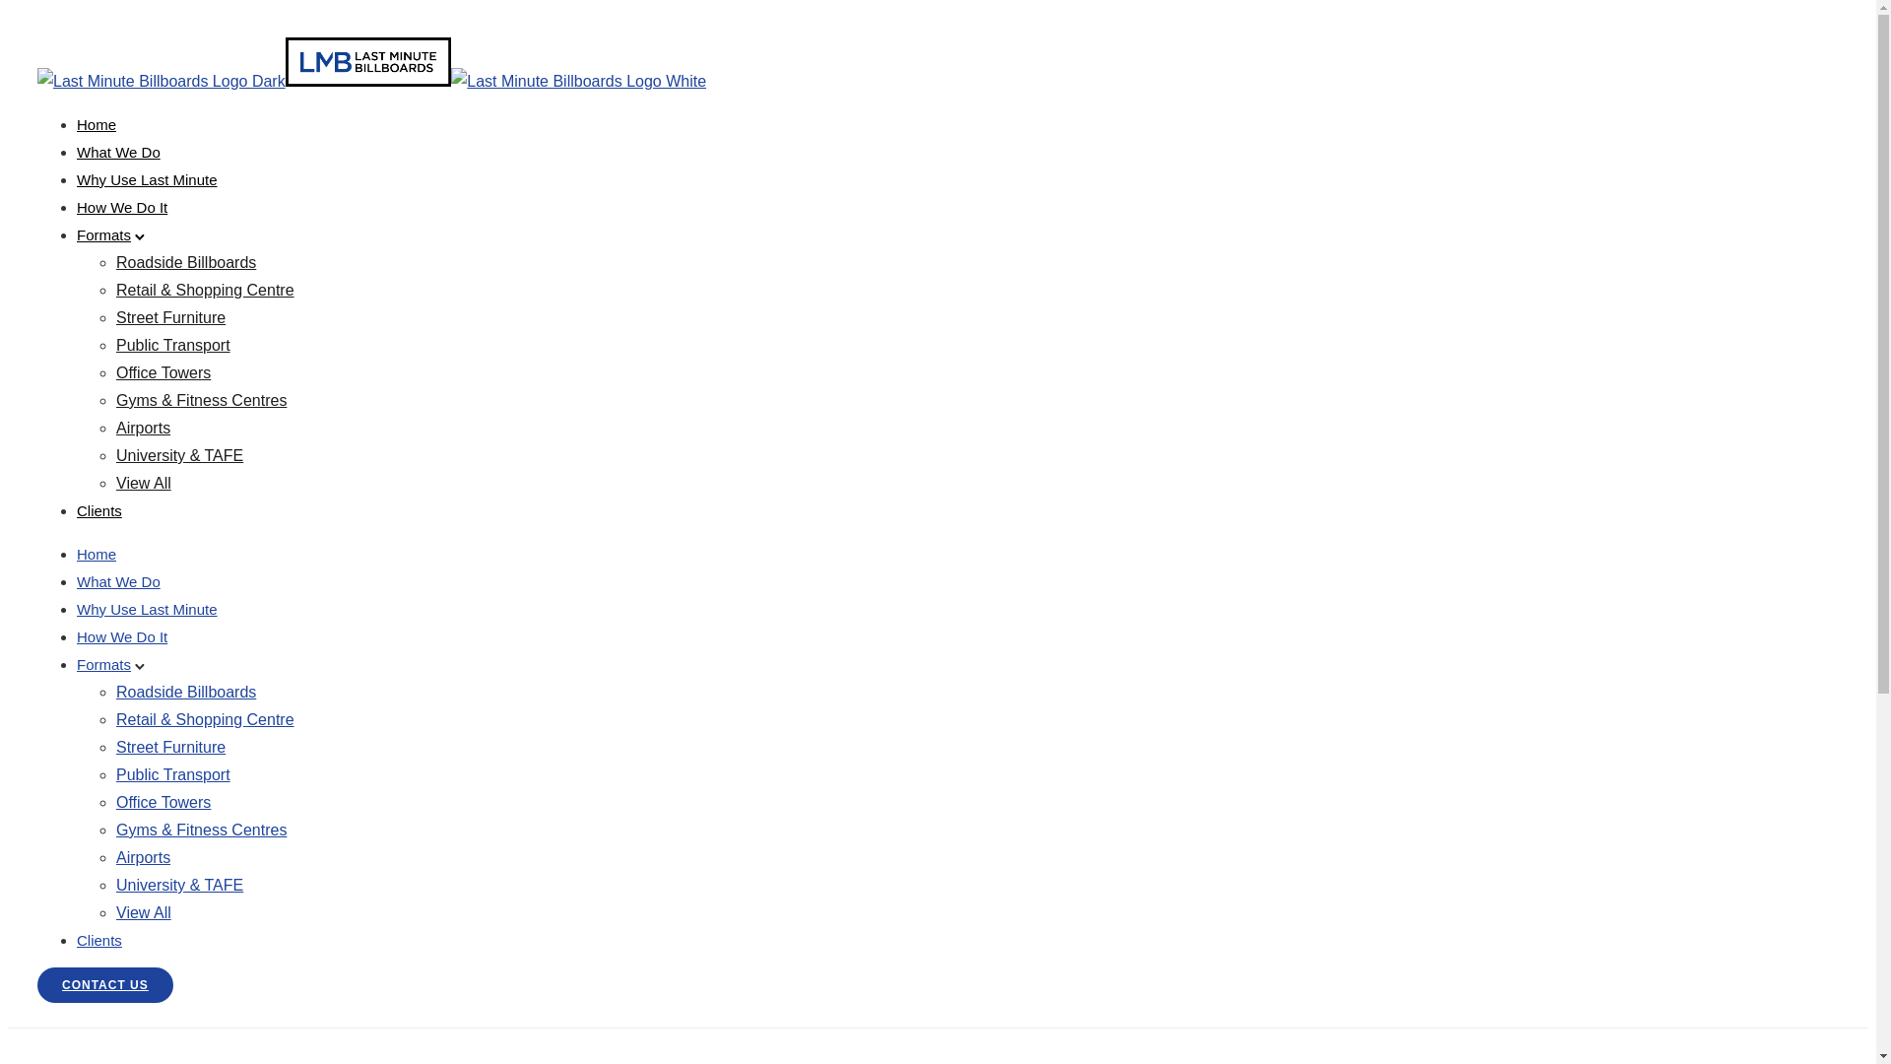  I want to click on What We Do, so click(118, 152).